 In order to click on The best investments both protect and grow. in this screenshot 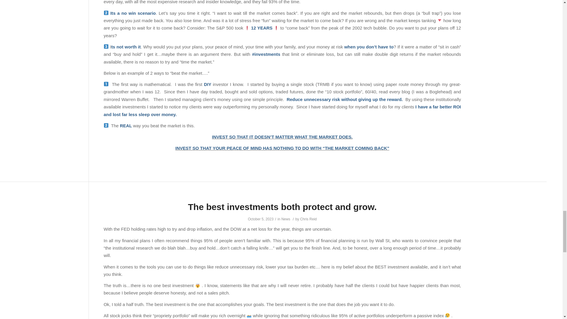, I will do `click(282, 207)`.